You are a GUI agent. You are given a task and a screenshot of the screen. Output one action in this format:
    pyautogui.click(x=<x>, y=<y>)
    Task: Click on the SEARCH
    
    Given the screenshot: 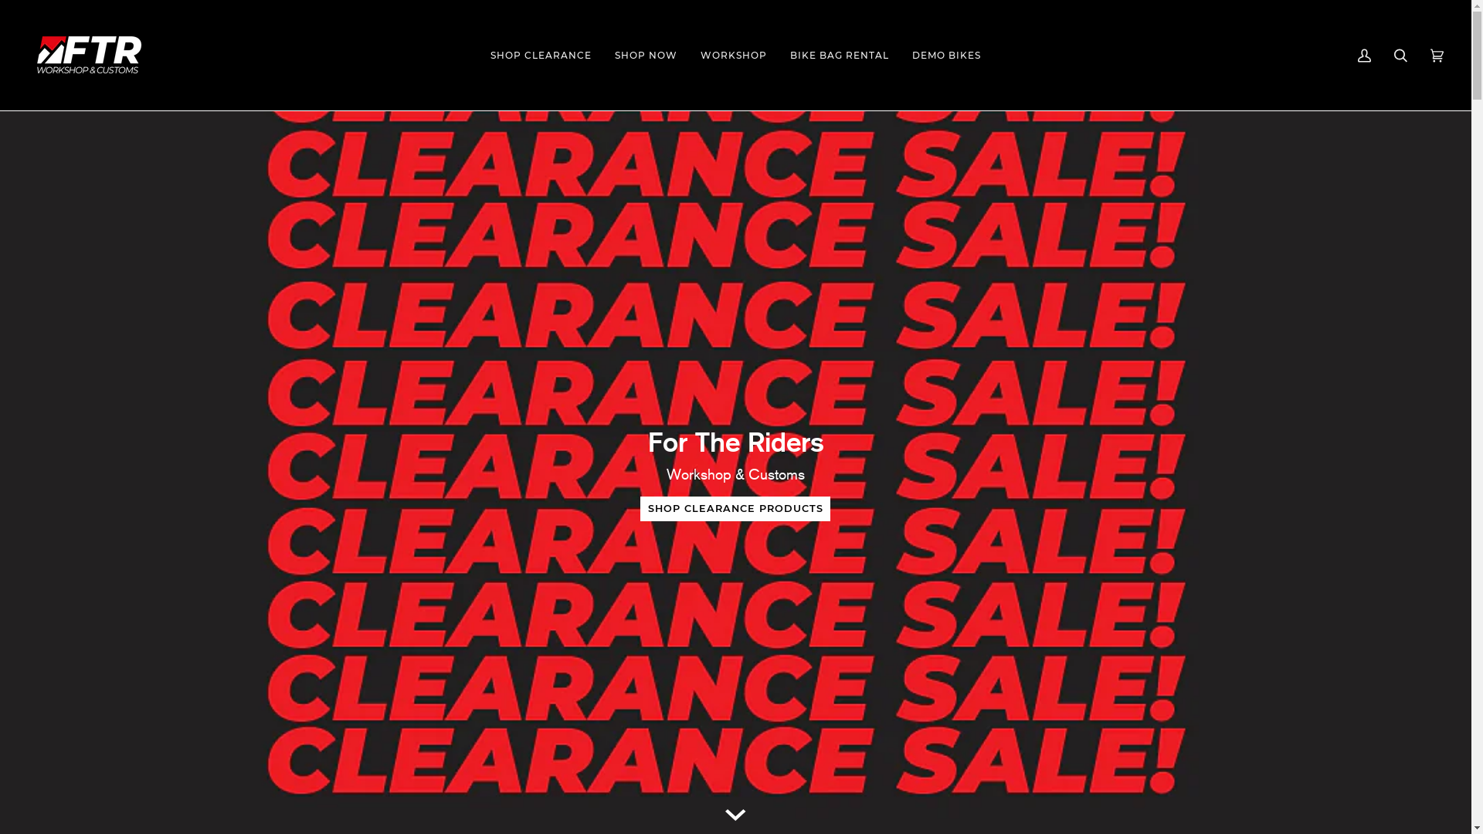 What is the action you would take?
    pyautogui.click(x=1401, y=56)
    